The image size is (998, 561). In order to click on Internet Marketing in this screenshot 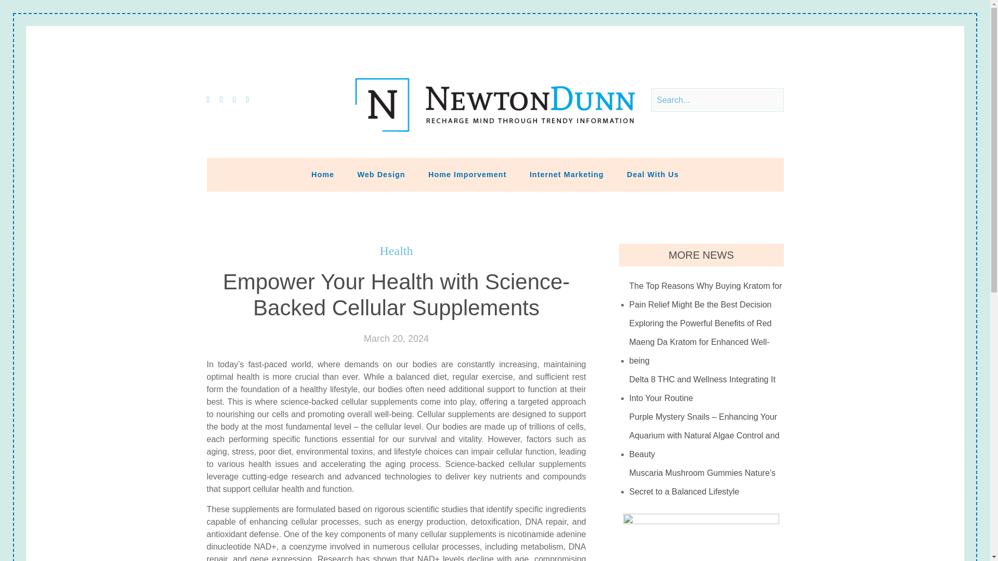, I will do `click(567, 175)`.